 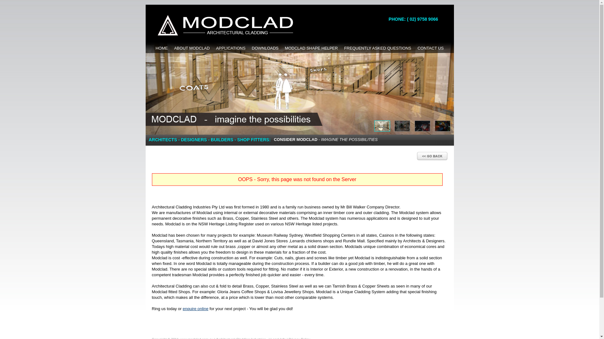 What do you see at coordinates (265, 48) in the screenshot?
I see `DOWNLOADS` at bounding box center [265, 48].